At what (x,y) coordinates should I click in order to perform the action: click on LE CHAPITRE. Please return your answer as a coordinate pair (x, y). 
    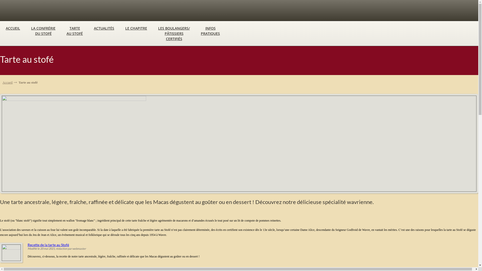
    Looking at the image, I should click on (136, 28).